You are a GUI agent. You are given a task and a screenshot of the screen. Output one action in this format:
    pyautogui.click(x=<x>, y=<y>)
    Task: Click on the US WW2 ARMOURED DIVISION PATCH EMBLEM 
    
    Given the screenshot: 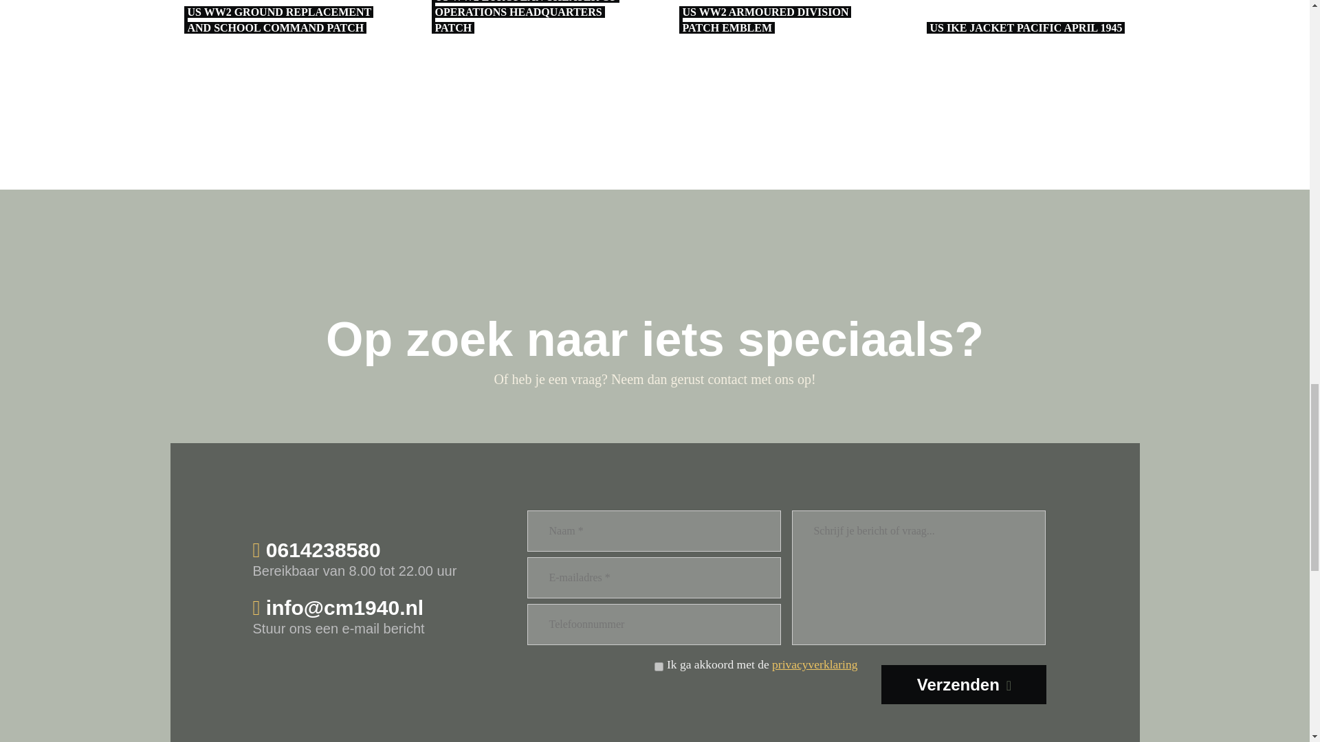 What is the action you would take?
    pyautogui.click(x=814, y=664)
    